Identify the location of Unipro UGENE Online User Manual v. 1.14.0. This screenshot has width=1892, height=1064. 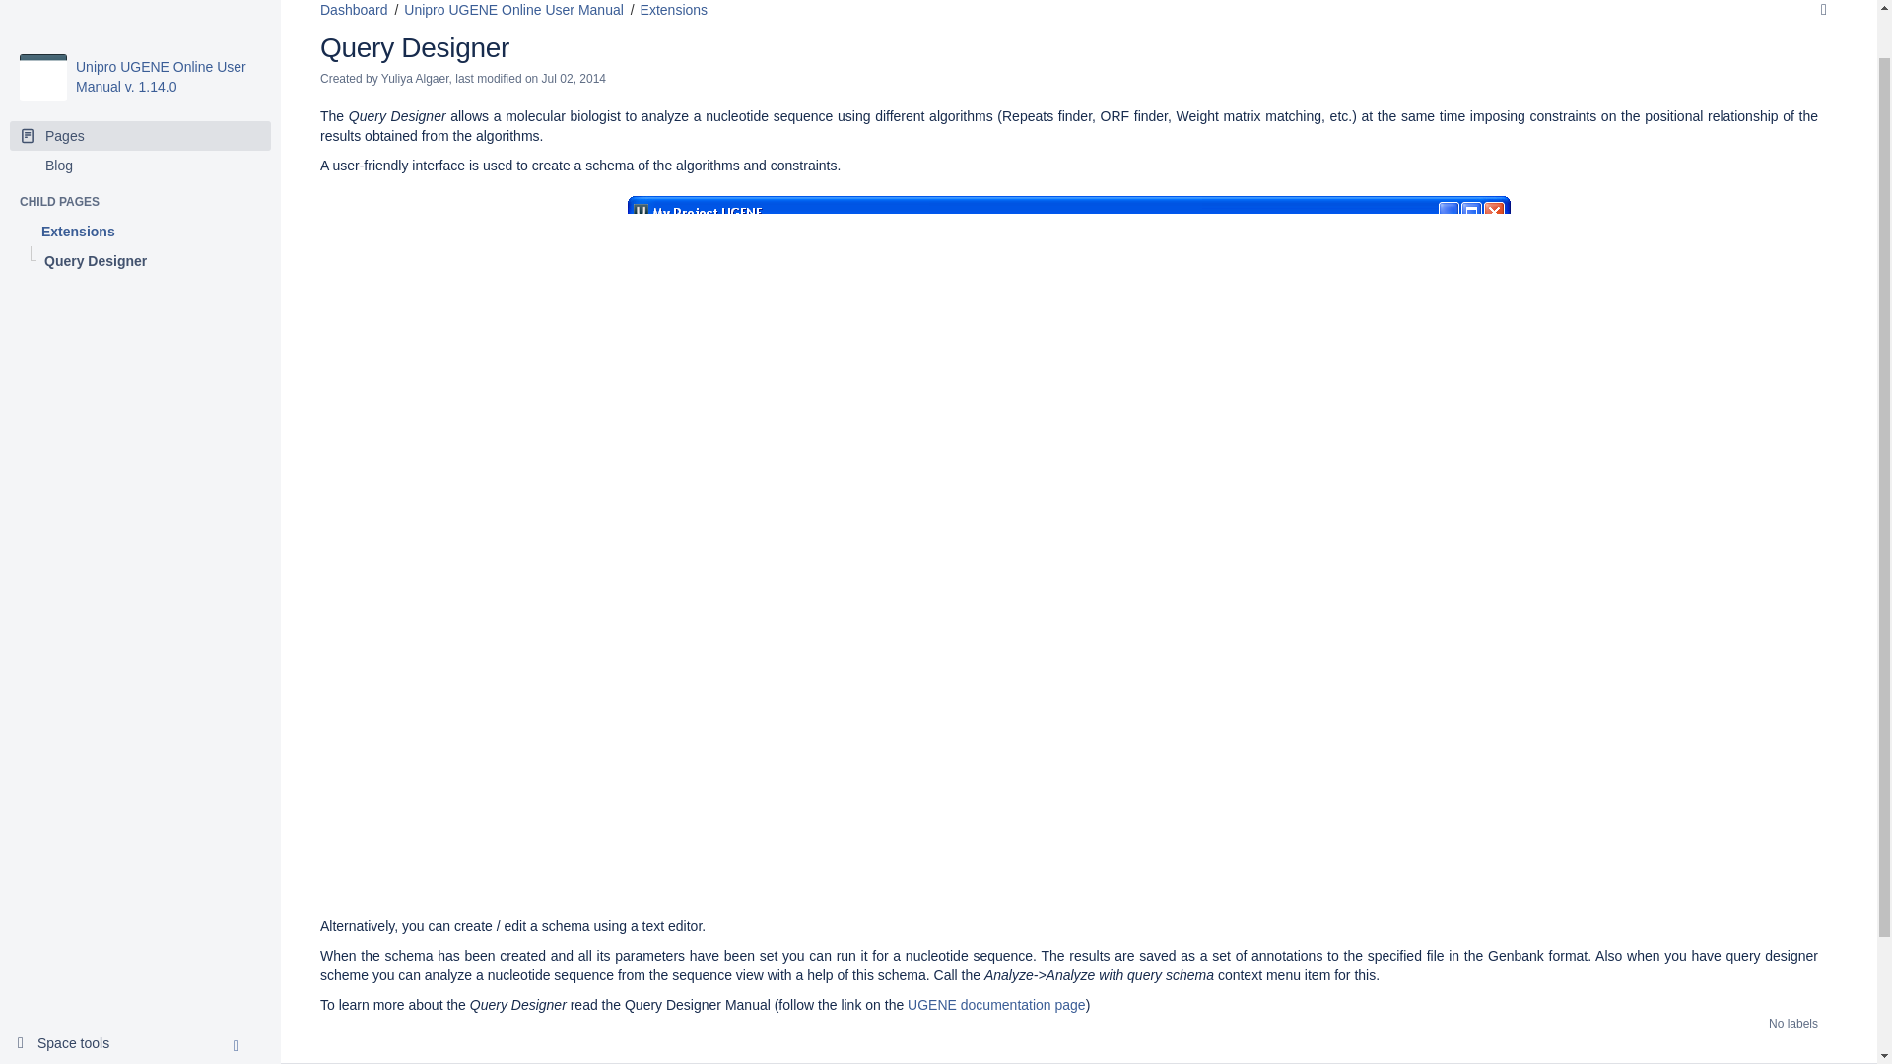
(160, 24).